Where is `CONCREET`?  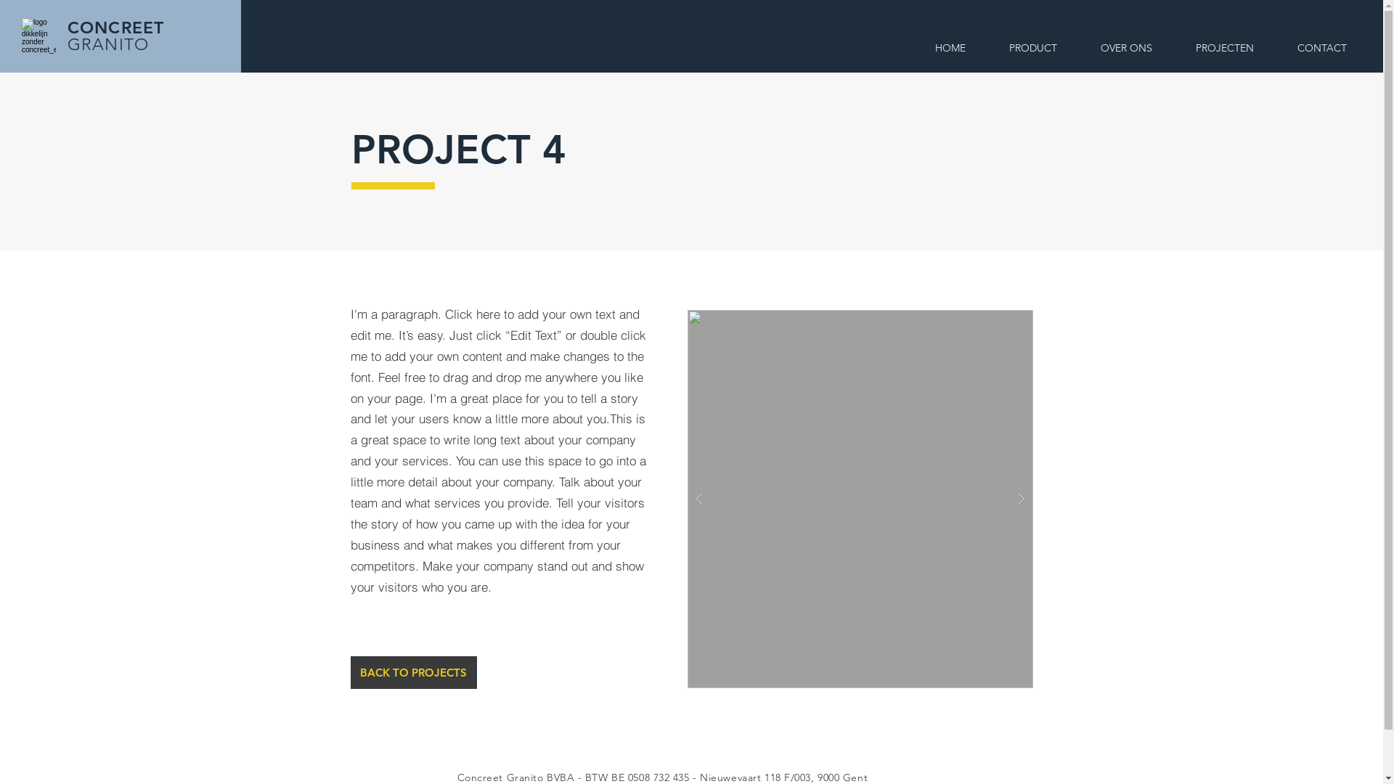
CONCREET is located at coordinates (116, 28).